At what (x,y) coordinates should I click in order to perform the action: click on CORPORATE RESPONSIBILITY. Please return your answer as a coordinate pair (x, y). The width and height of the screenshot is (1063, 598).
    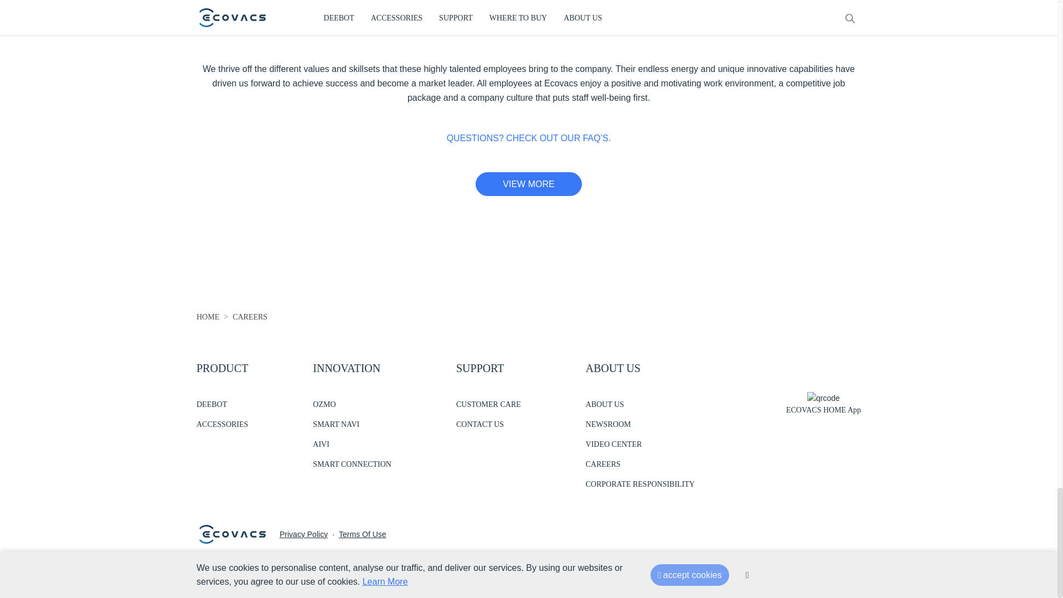
    Looking at the image, I should click on (640, 484).